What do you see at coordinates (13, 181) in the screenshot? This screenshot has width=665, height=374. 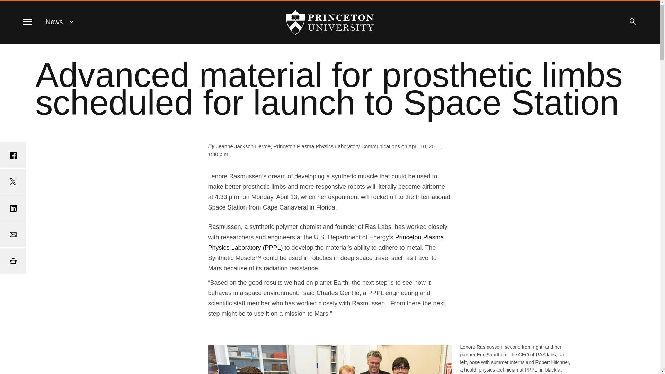 I see `Share on Twitter` at bounding box center [13, 181].